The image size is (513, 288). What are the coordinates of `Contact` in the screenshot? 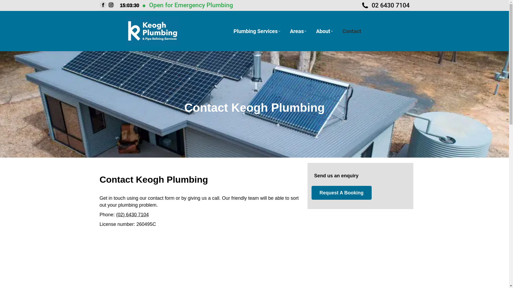 It's located at (352, 31).